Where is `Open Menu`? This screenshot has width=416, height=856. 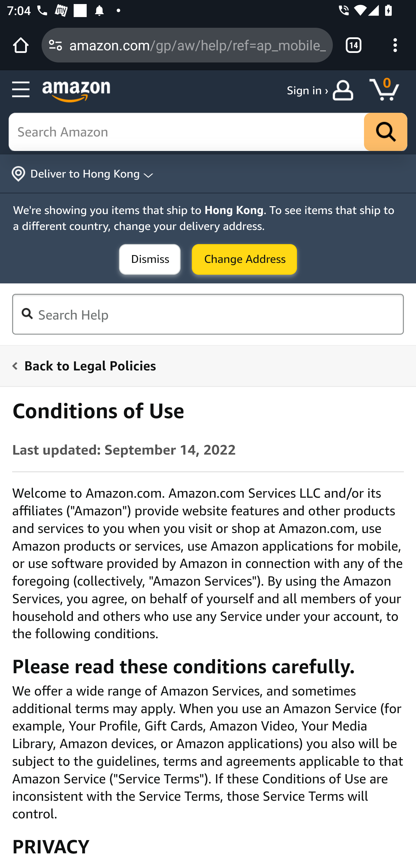 Open Menu is located at coordinates (21, 90).